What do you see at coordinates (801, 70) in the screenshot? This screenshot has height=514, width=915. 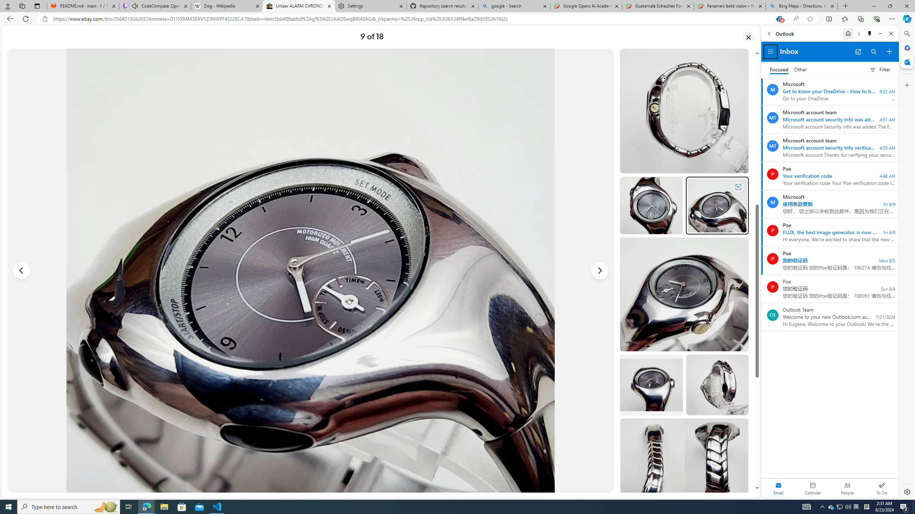 I see `Other` at bounding box center [801, 70].